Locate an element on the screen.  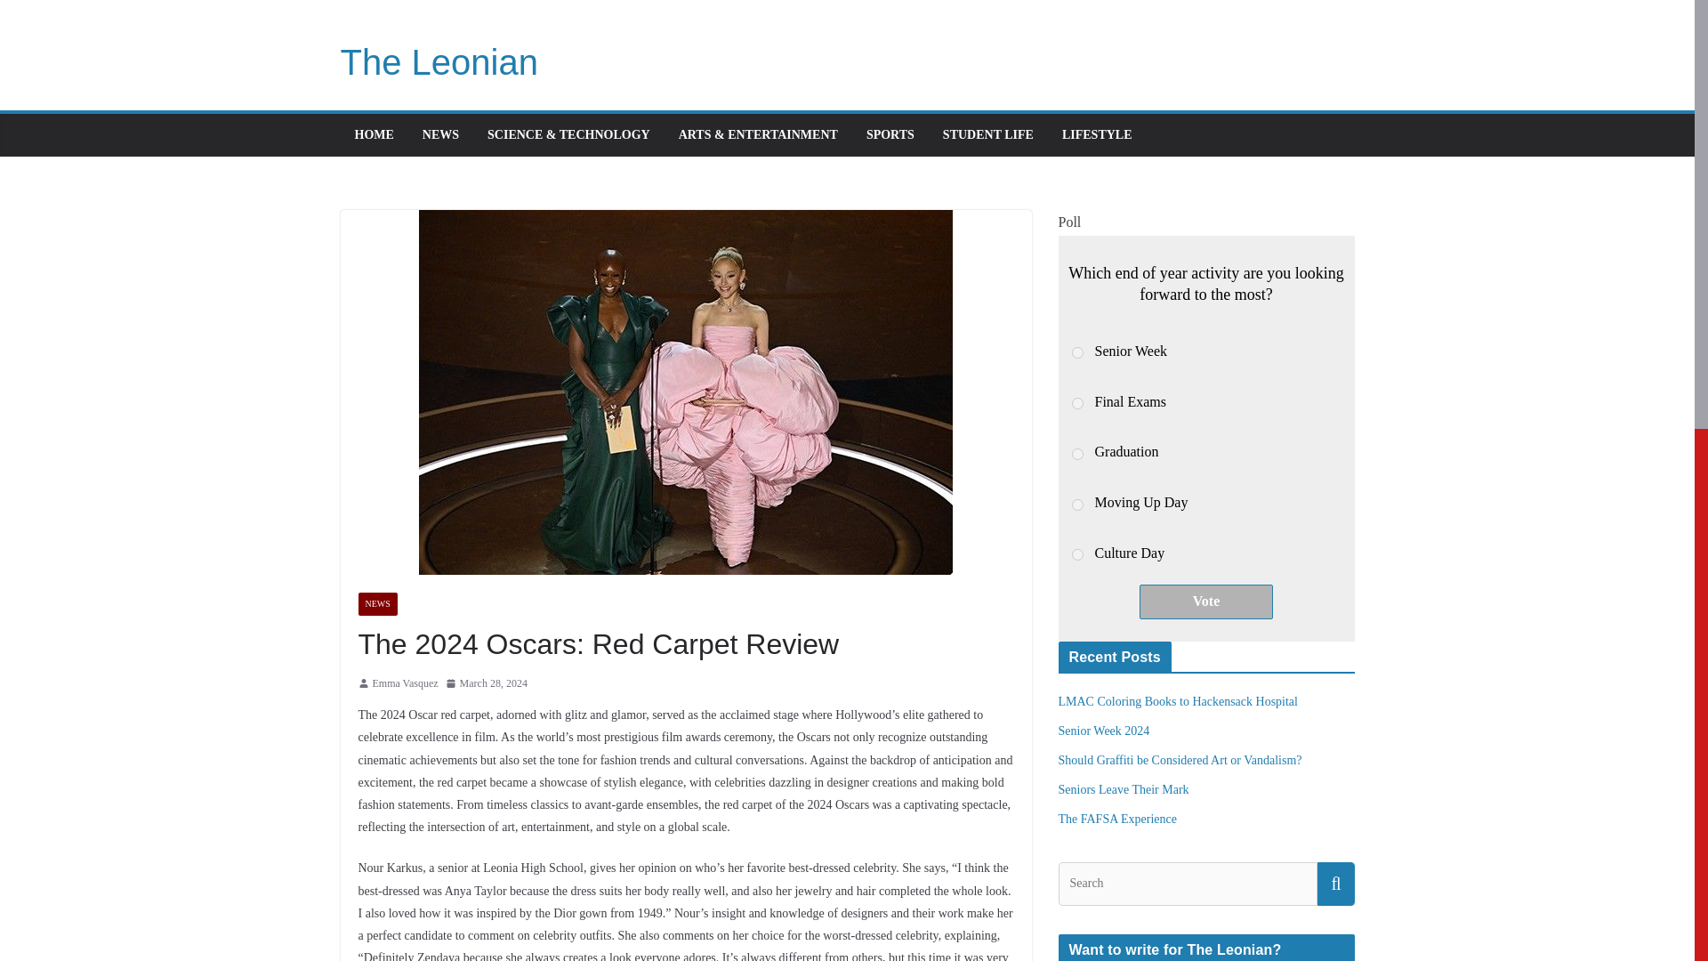
Seniors Leave Their Mark is located at coordinates (1124, 790).